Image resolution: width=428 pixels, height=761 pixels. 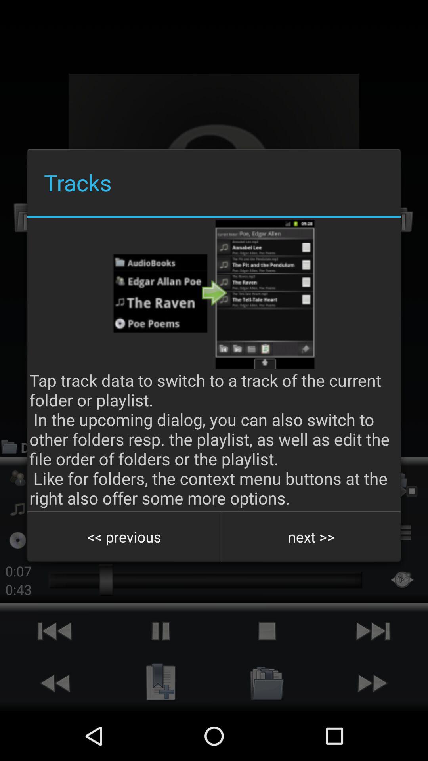 I want to click on flip until the << previous button, so click(x=124, y=537).